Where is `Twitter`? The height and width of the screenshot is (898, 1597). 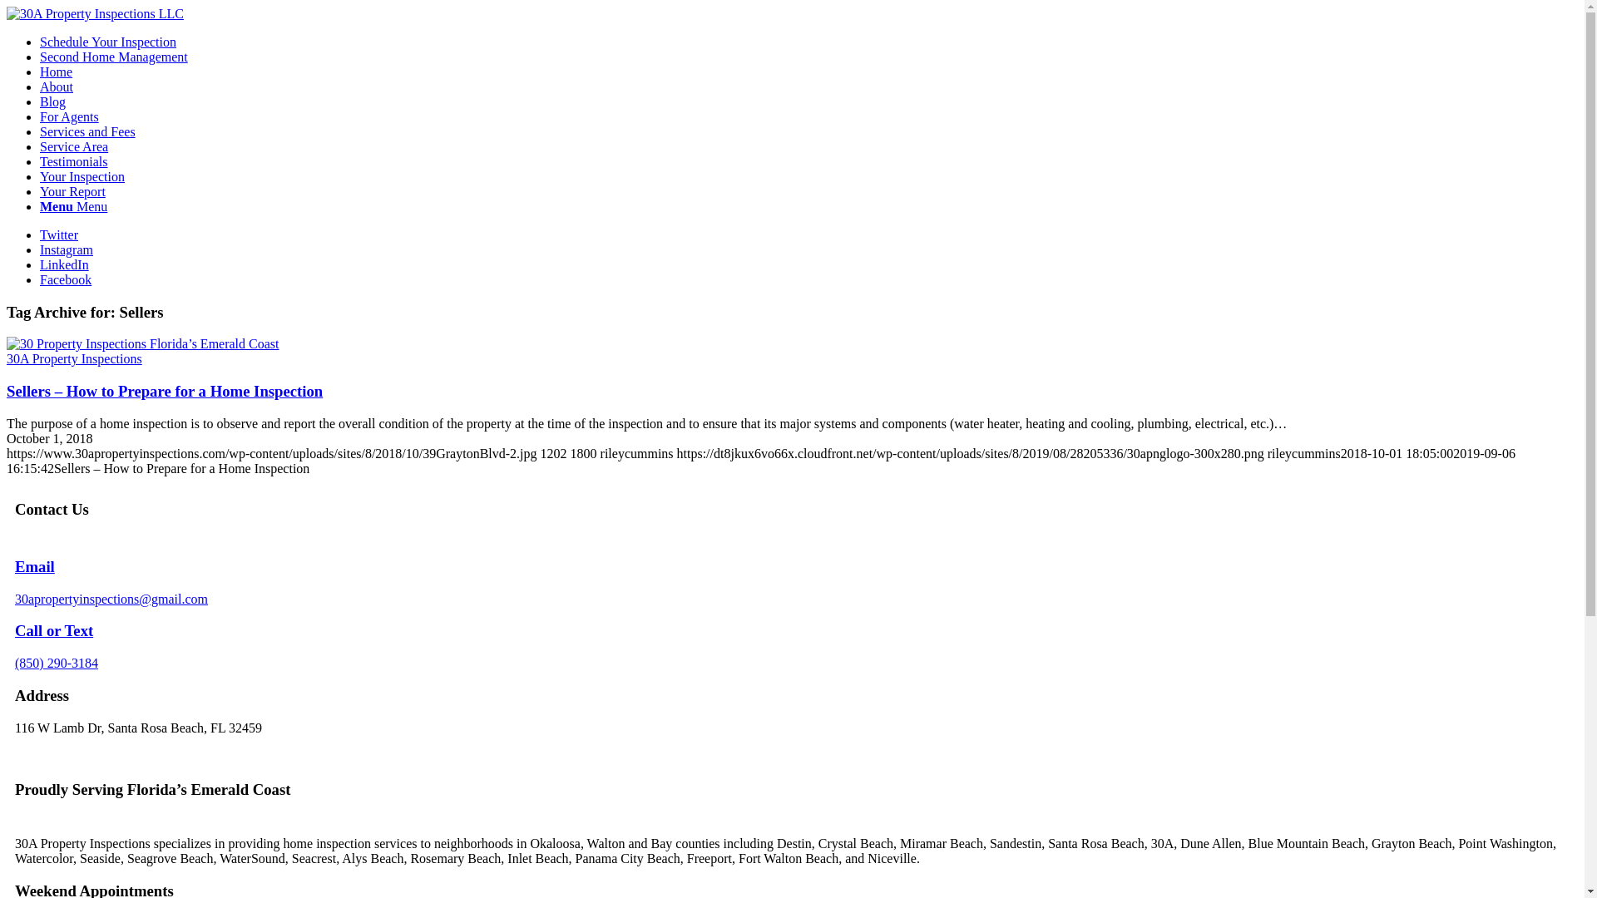 Twitter is located at coordinates (59, 234).